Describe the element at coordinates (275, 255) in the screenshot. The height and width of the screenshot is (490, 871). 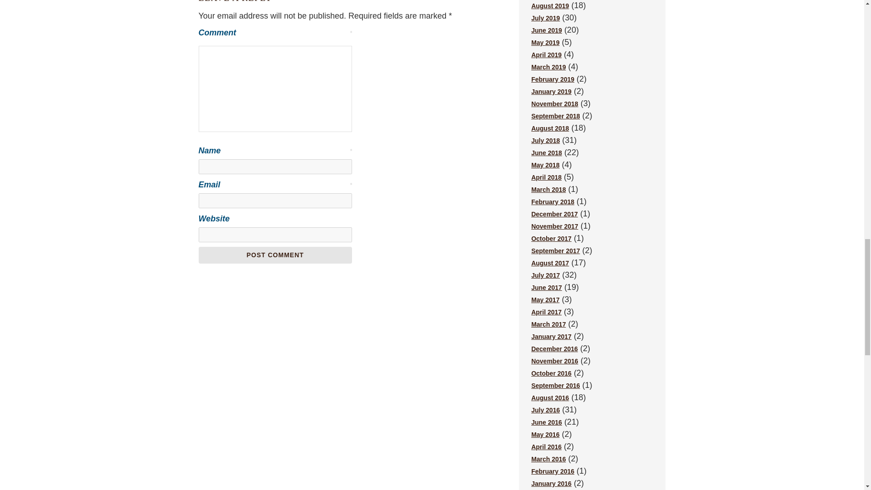
I see `Post Comment` at that location.